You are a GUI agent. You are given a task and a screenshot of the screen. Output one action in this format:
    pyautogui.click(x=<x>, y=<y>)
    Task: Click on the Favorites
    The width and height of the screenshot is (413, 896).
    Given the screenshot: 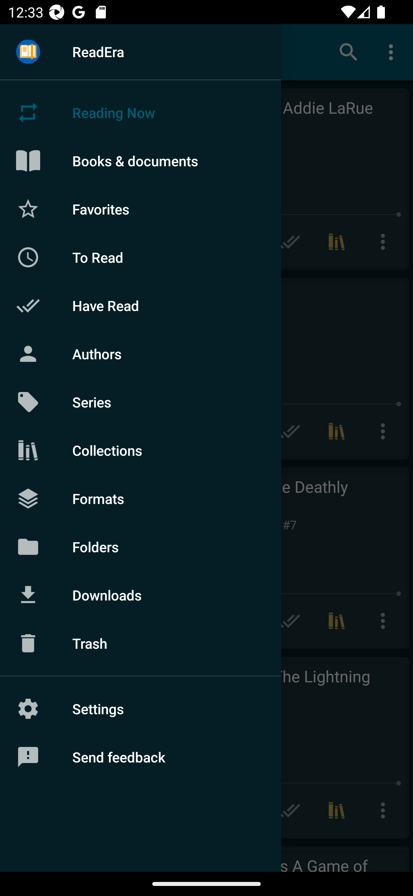 What is the action you would take?
    pyautogui.click(x=141, y=208)
    